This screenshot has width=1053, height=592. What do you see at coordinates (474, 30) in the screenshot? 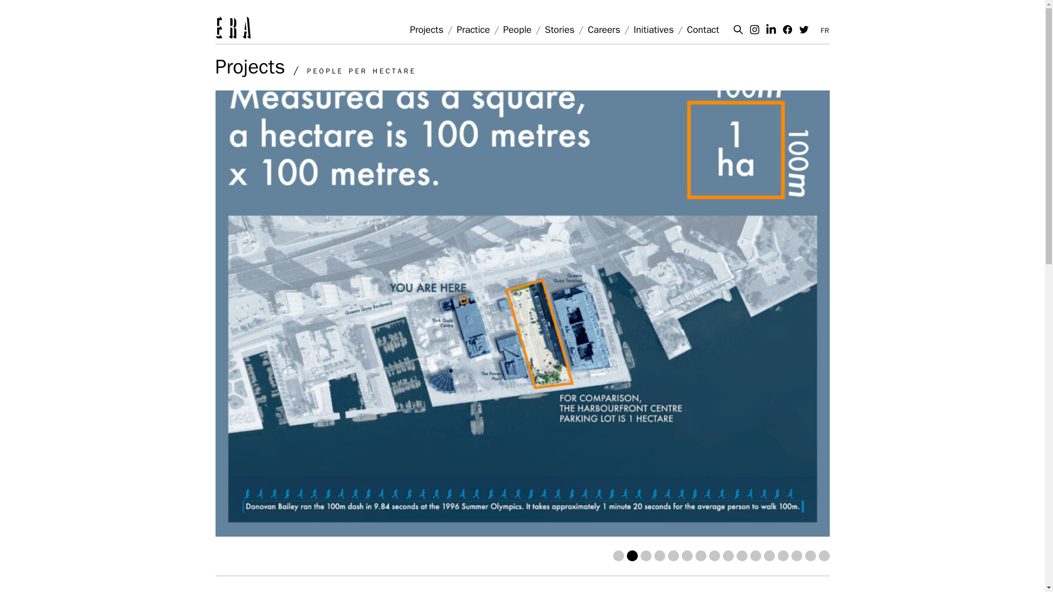
I see `Practice` at bounding box center [474, 30].